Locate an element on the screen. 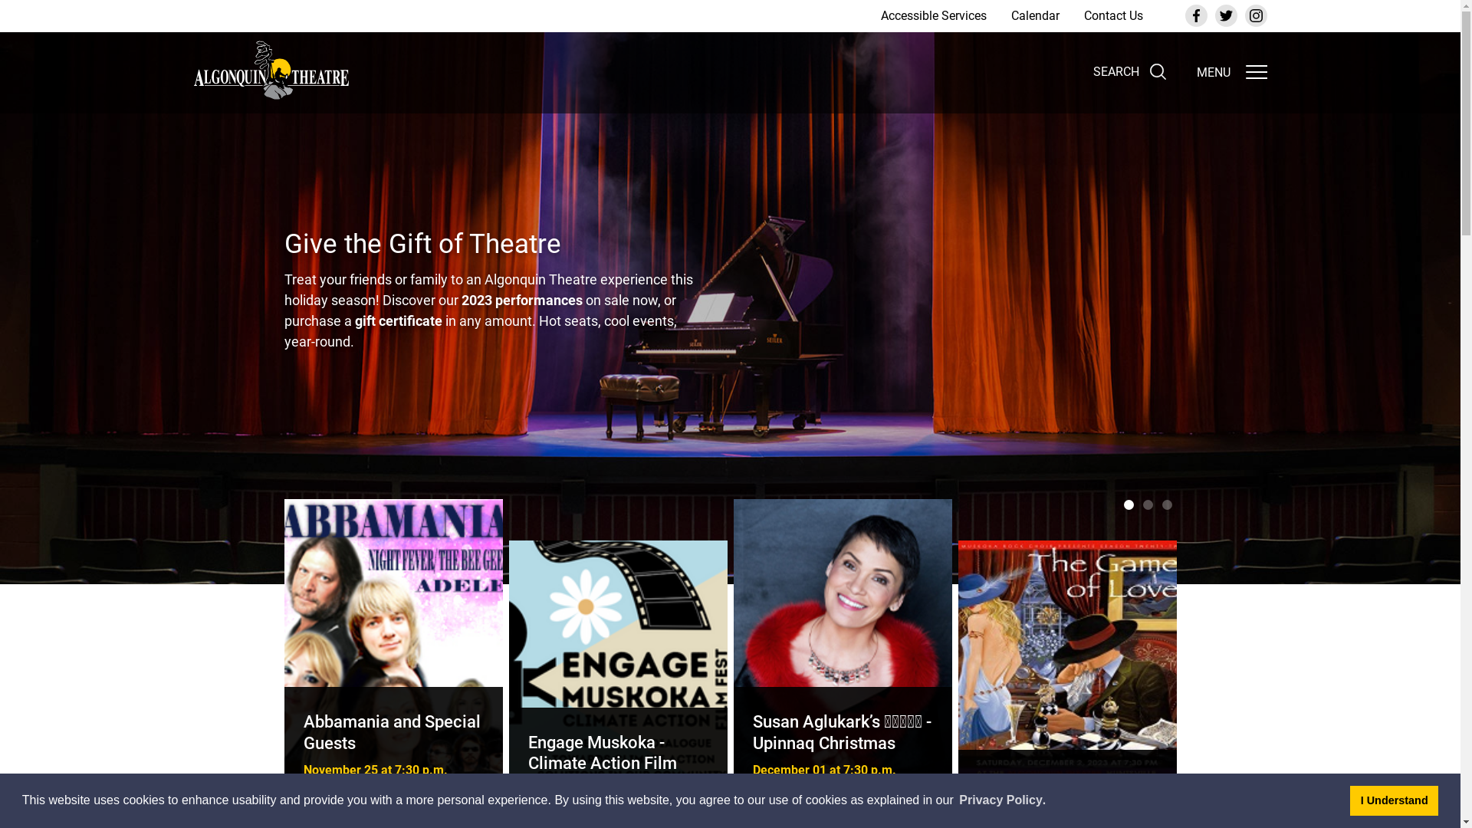 The image size is (1472, 828). I Understand
- dismiss cookie message is located at coordinates (1394, 800).